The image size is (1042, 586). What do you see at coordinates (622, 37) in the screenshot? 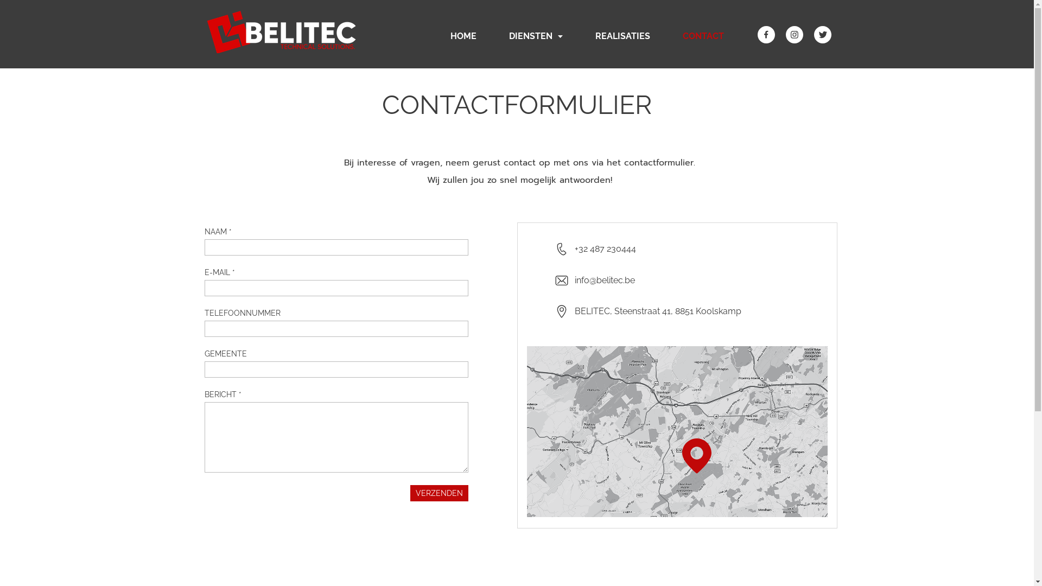
I see `REALISATIES` at bounding box center [622, 37].